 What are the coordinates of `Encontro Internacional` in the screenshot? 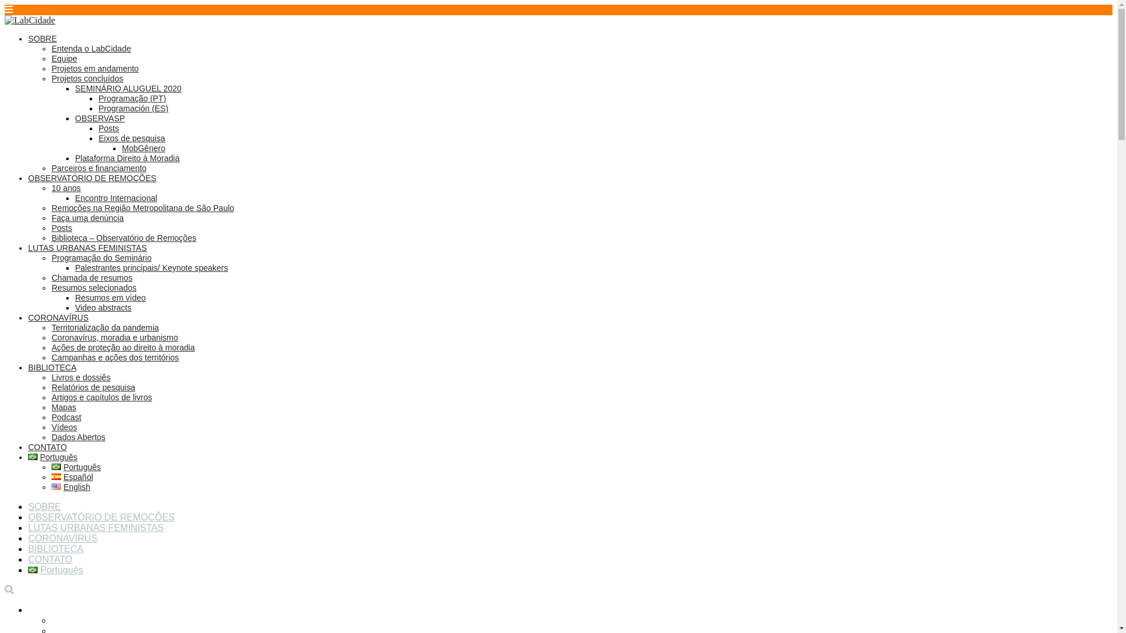 It's located at (116, 198).